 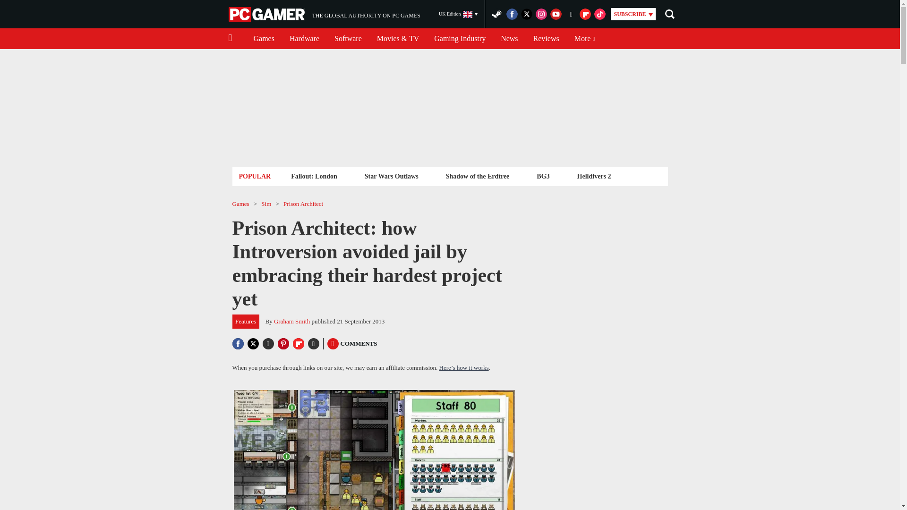 I want to click on PC Gamer, so click(x=267, y=14).